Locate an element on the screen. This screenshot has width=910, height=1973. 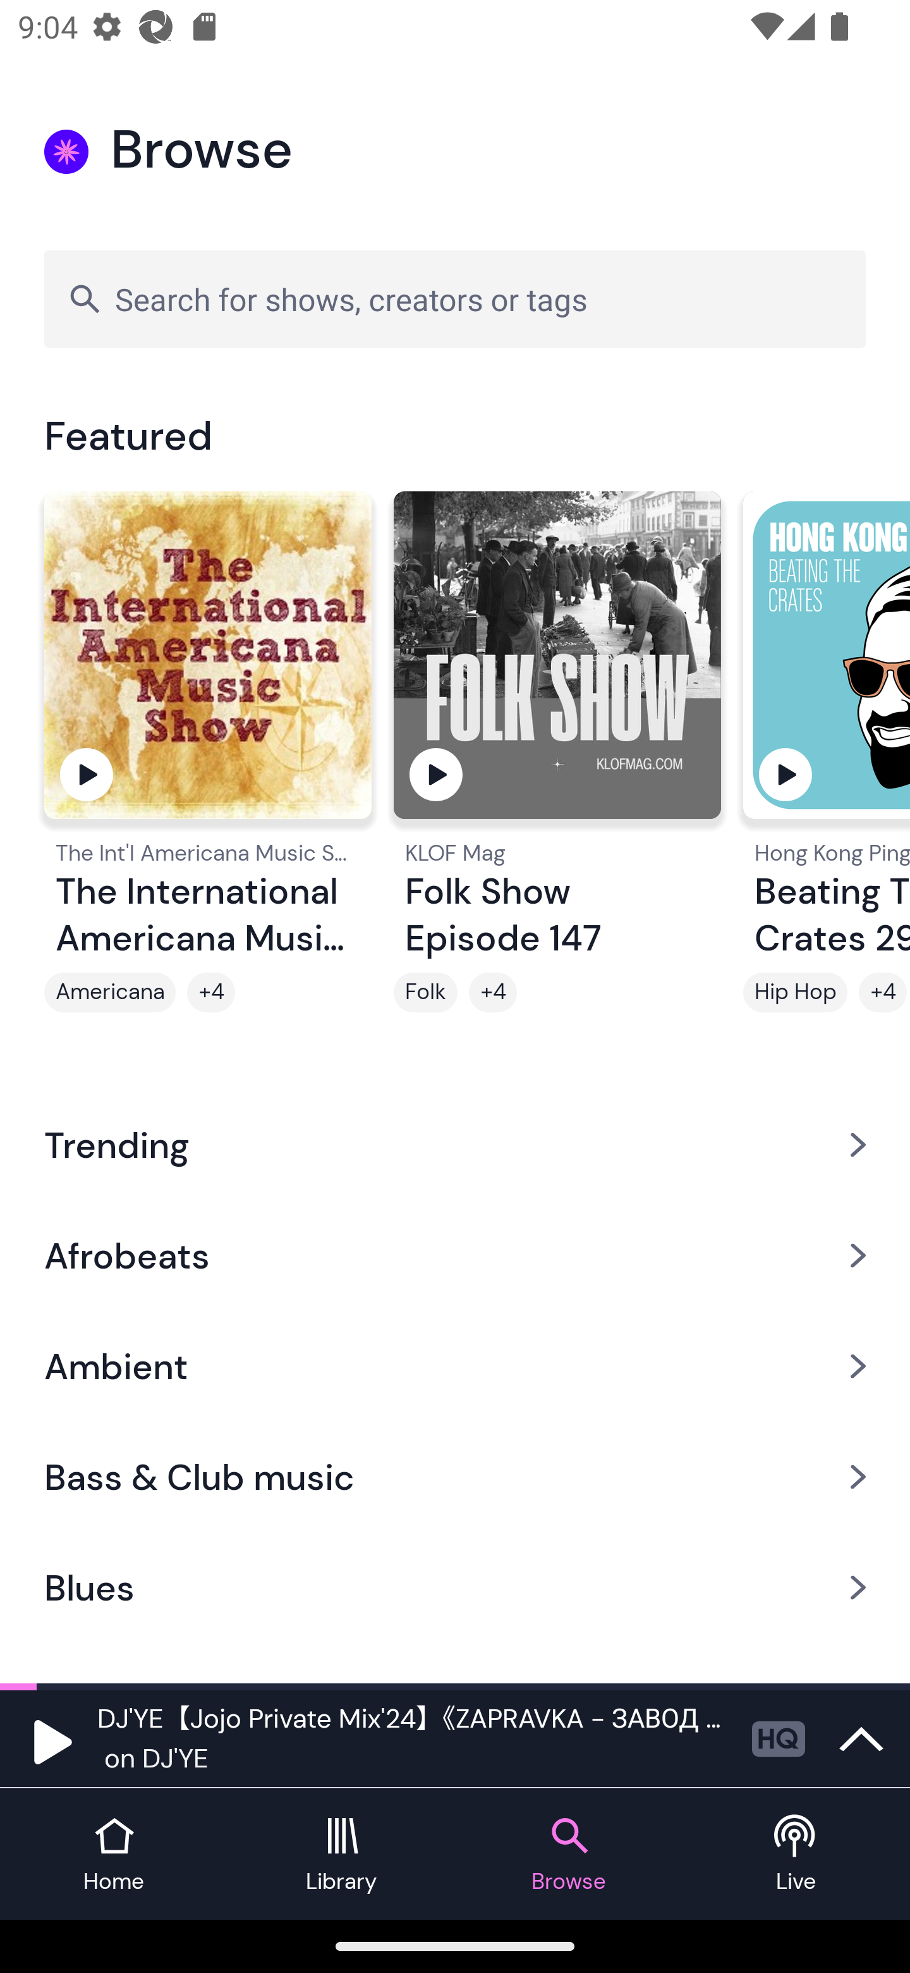
Afrobeats is located at coordinates (455, 1255).